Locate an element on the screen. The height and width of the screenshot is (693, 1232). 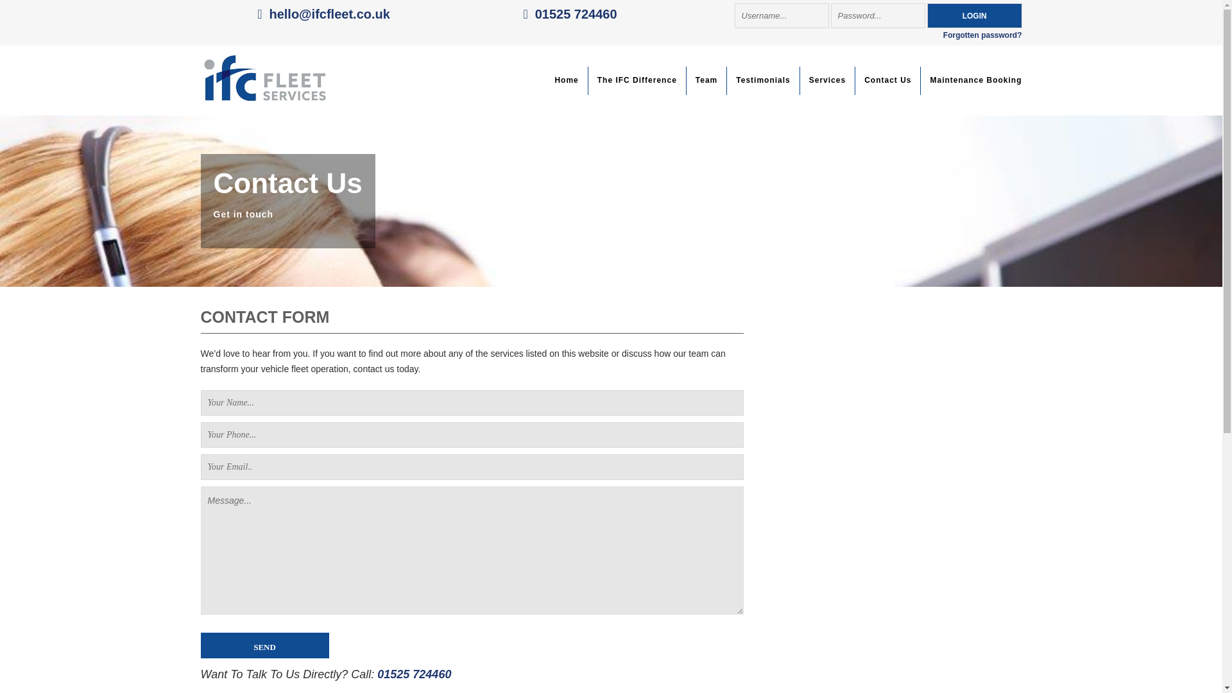
Team is located at coordinates (706, 80).